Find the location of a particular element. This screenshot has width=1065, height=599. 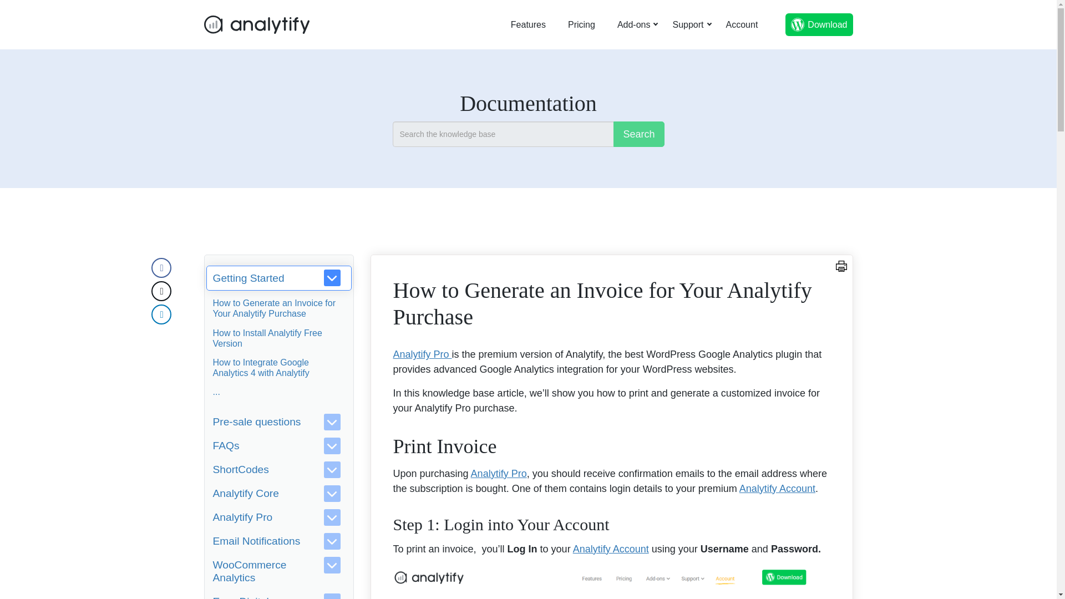

Support is located at coordinates (688, 24).